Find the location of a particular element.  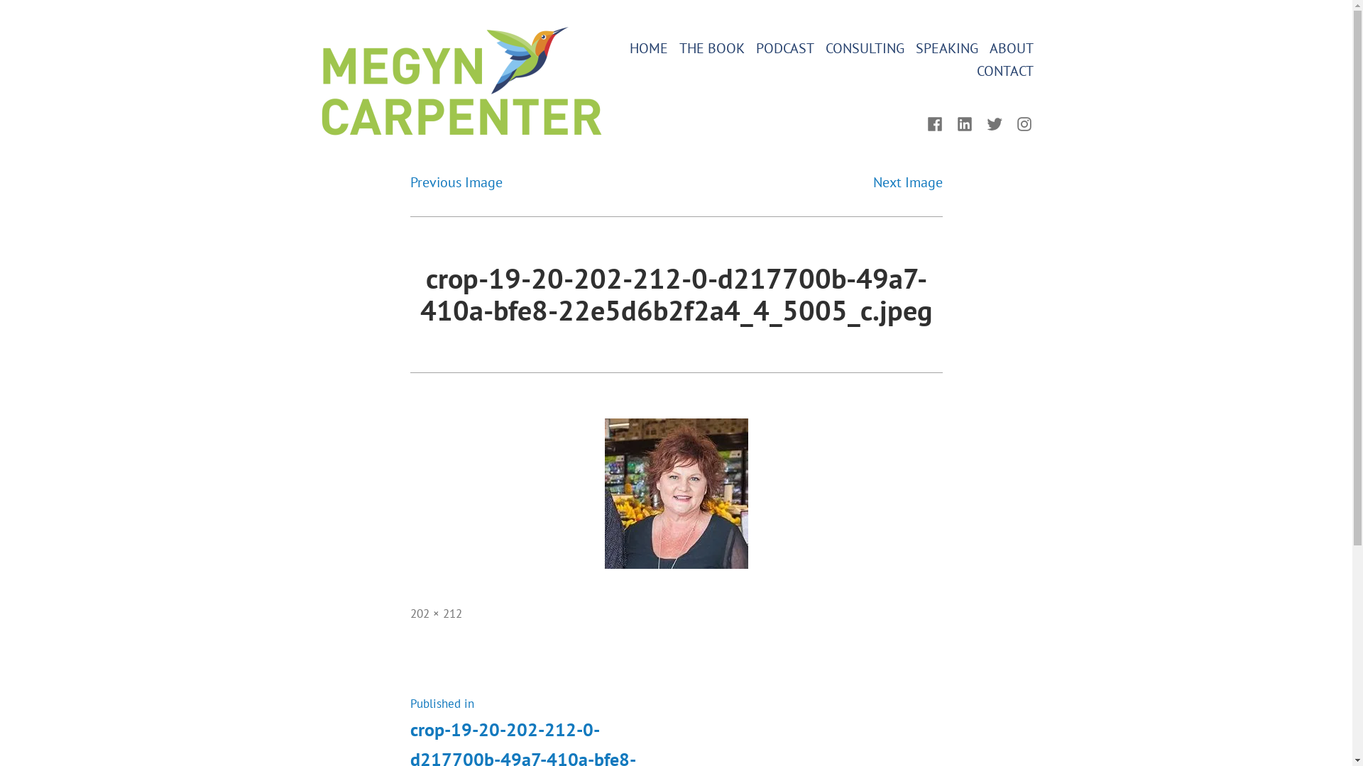

Next Image is located at coordinates (908, 182).